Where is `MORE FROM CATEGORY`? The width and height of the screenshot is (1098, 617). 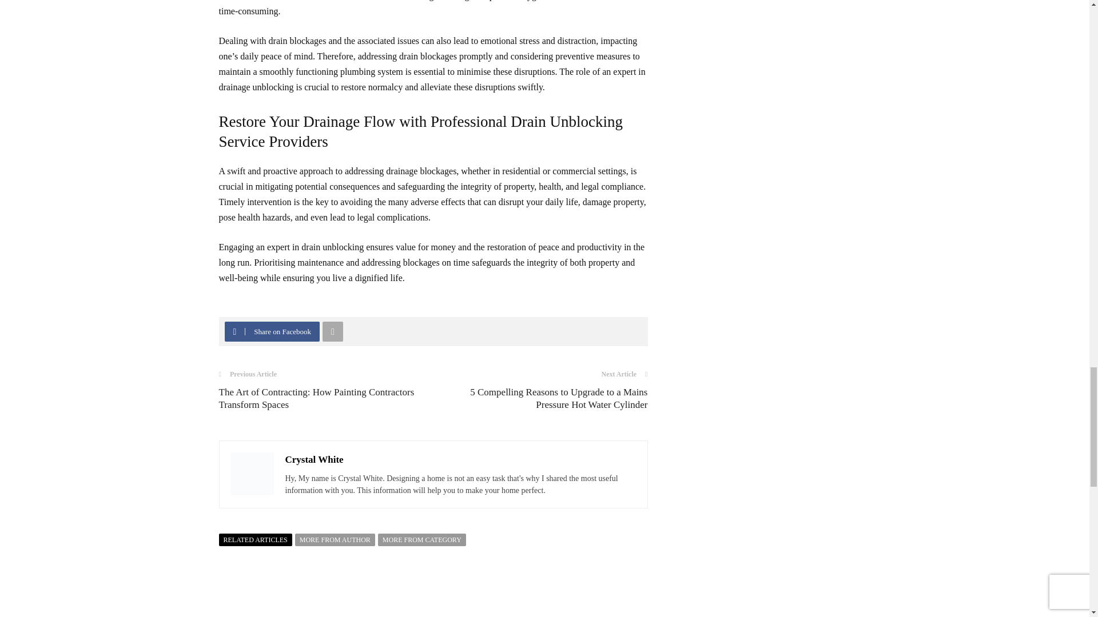
MORE FROM CATEGORY is located at coordinates (421, 539).